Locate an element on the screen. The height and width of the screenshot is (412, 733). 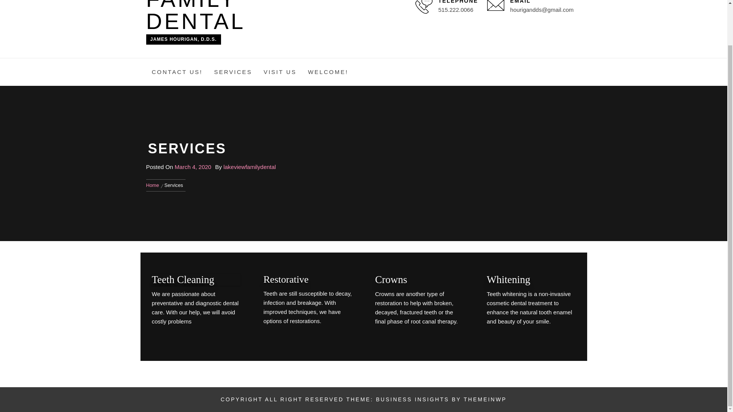
515.222.0066 is located at coordinates (456, 10).